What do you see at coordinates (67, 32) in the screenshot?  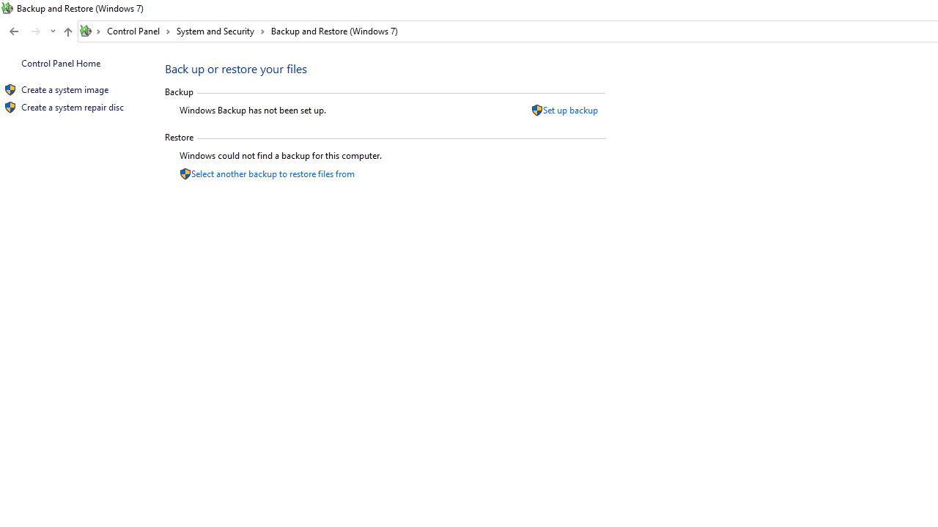 I see `Up to "System and Security" (Alt + Up Arrow)` at bounding box center [67, 32].